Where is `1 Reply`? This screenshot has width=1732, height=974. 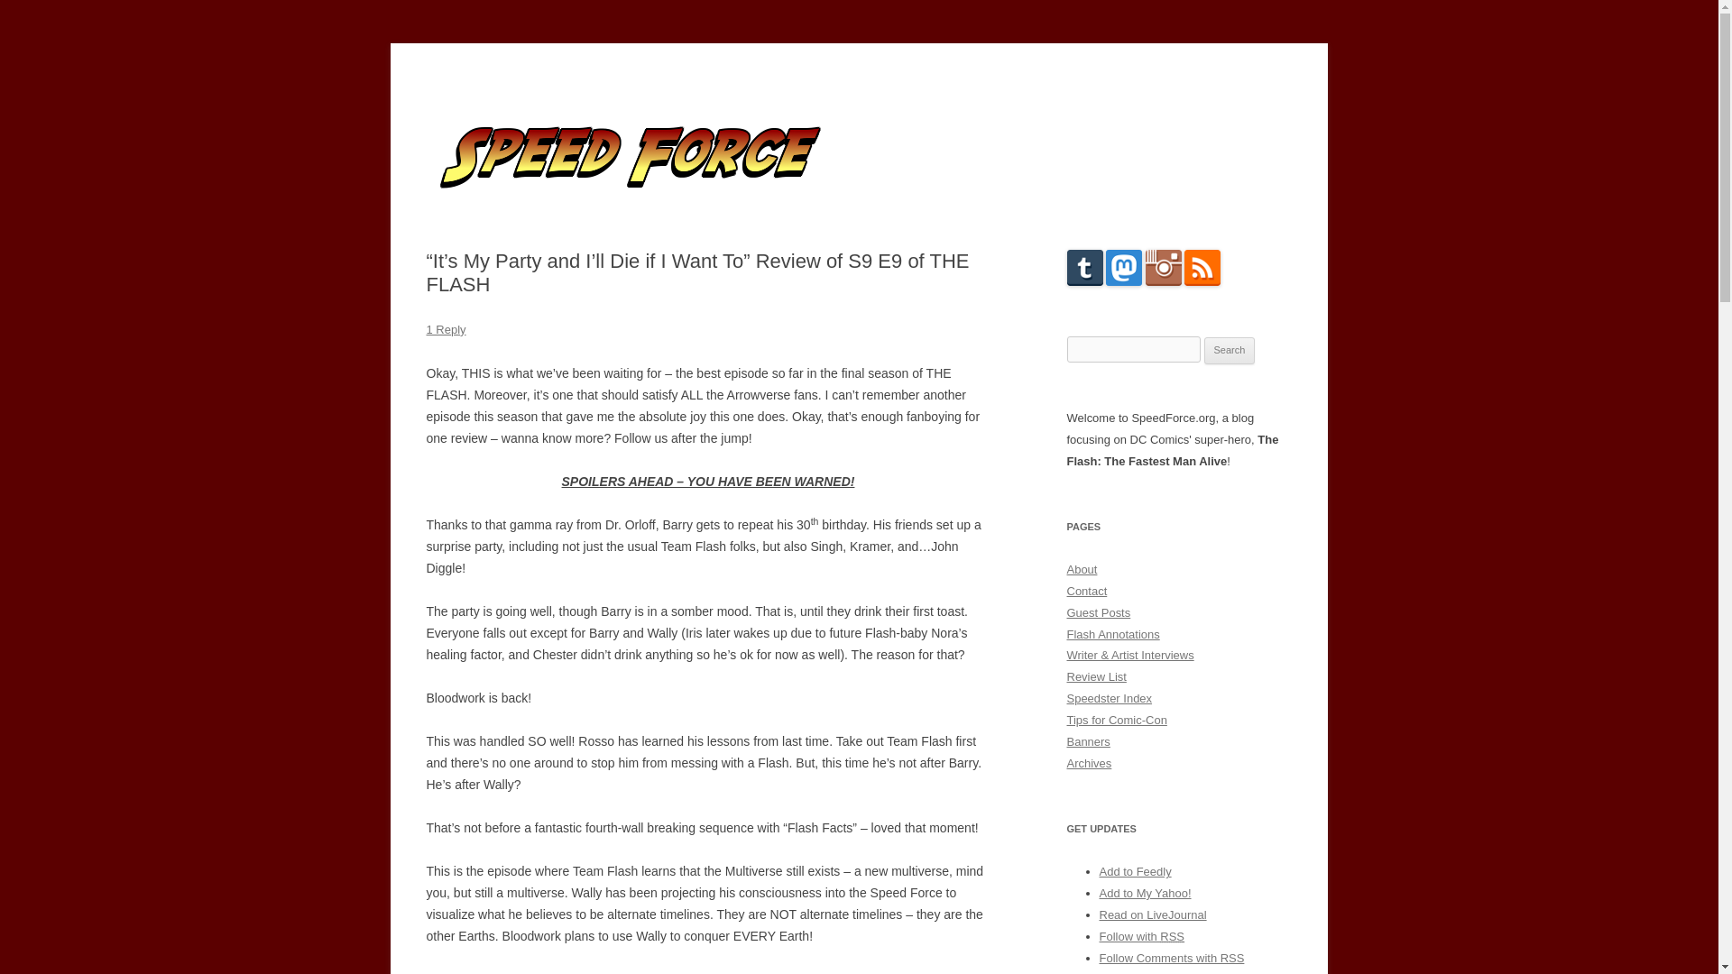 1 Reply is located at coordinates (446, 328).